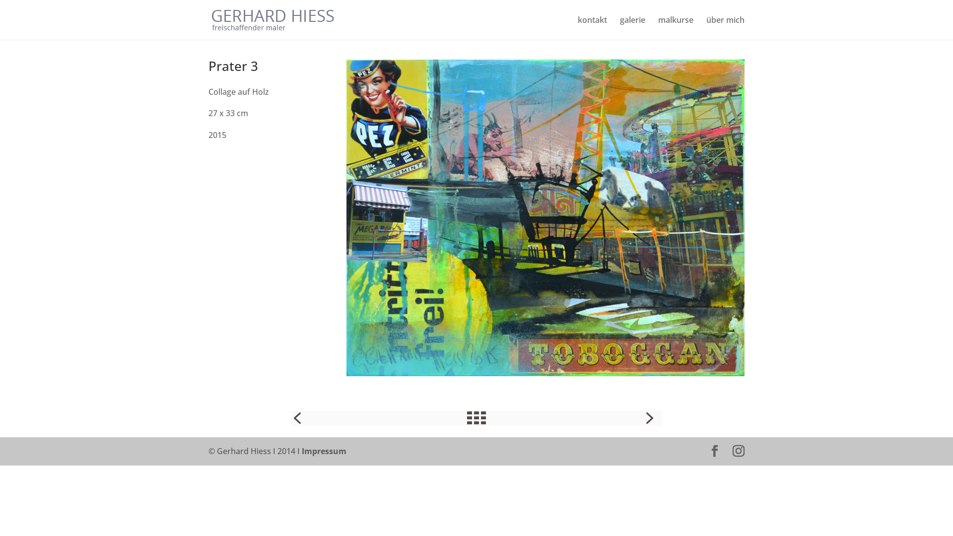 The width and height of the screenshot is (953, 536). Describe the element at coordinates (545, 218) in the screenshot. I see `Prater 3` at that location.